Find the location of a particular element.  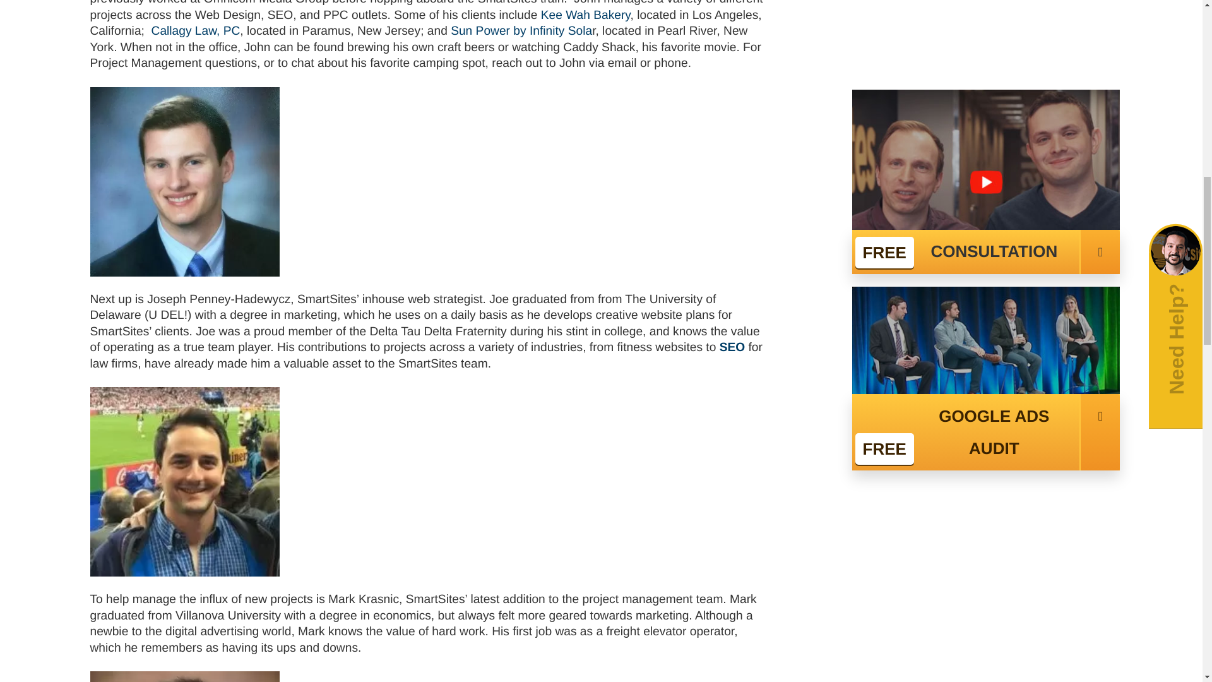

Sun Power by Infinity Sola is located at coordinates (521, 31).